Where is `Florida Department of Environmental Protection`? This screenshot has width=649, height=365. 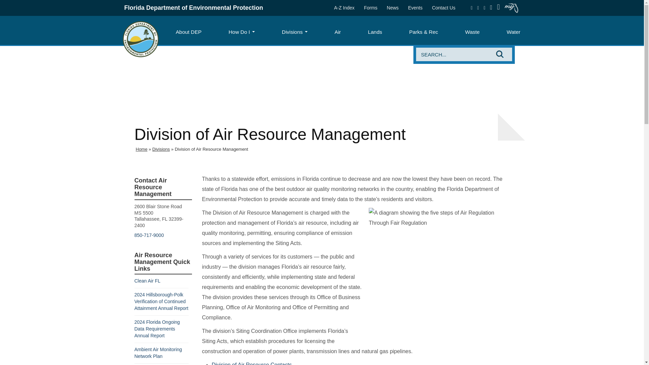 Florida Department of Environmental Protection is located at coordinates (194, 7).